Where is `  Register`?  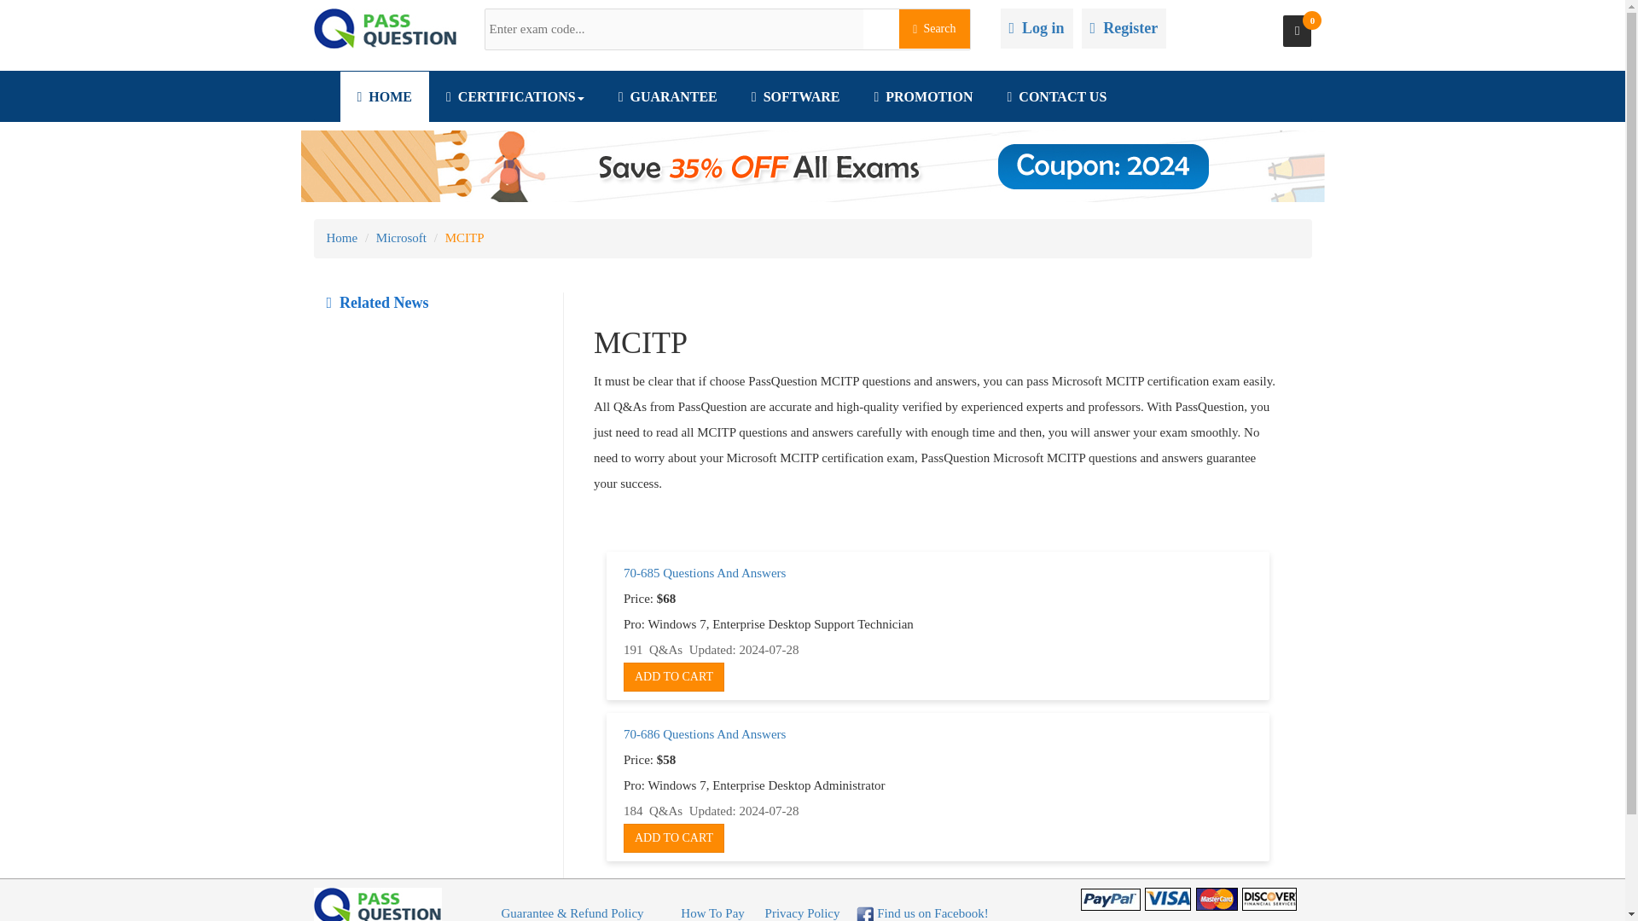   Register is located at coordinates (1124, 29).